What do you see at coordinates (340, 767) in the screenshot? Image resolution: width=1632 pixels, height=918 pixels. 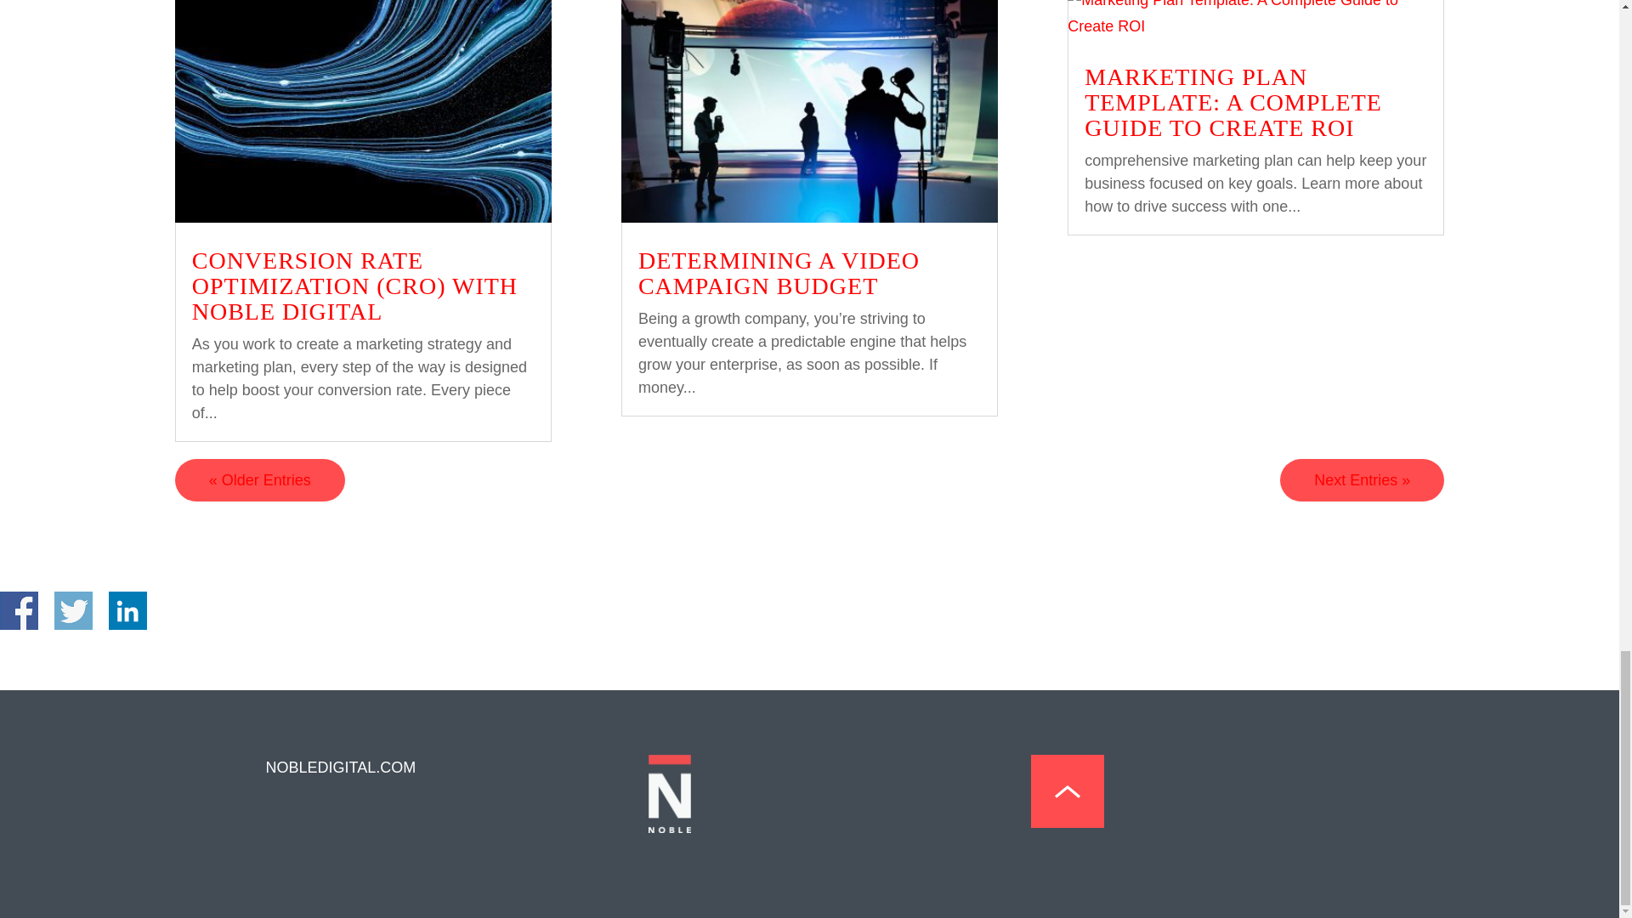 I see `NOBLEDIGITAL.COM` at bounding box center [340, 767].